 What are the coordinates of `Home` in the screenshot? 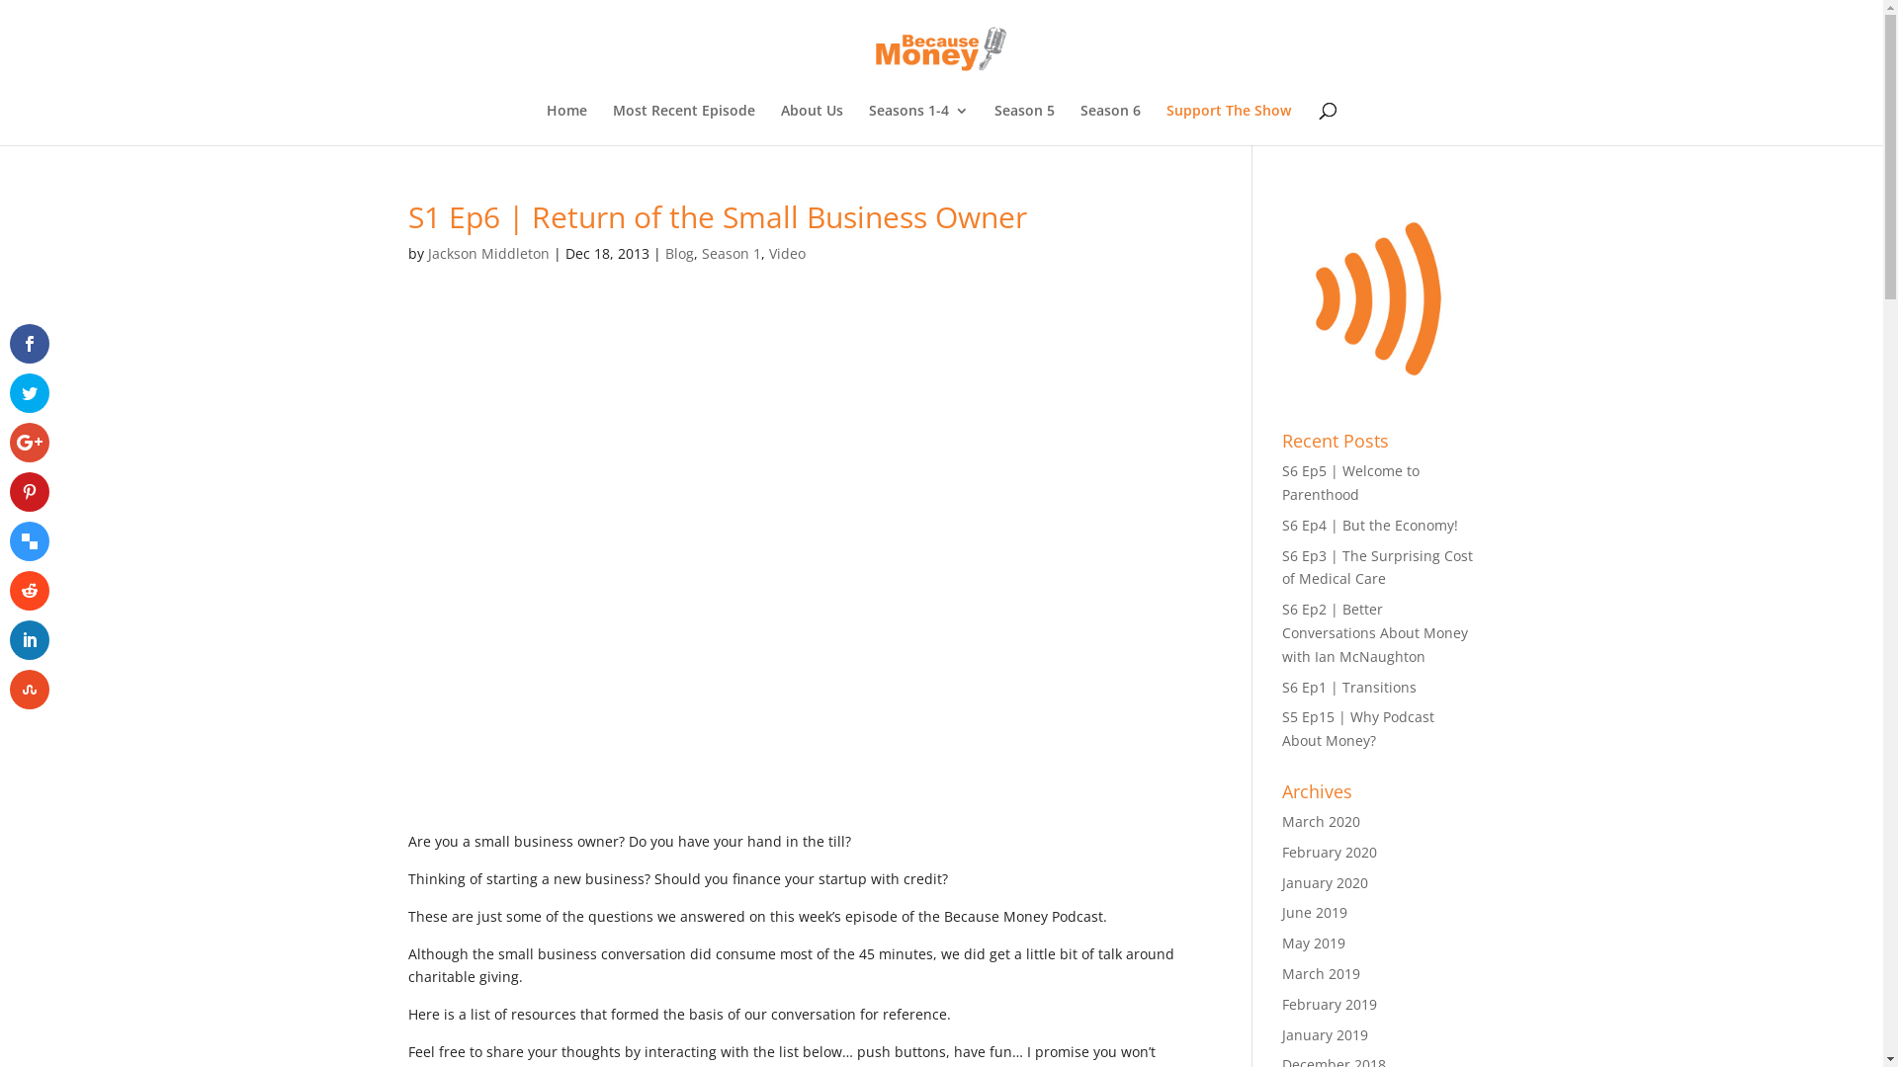 It's located at (567, 124).